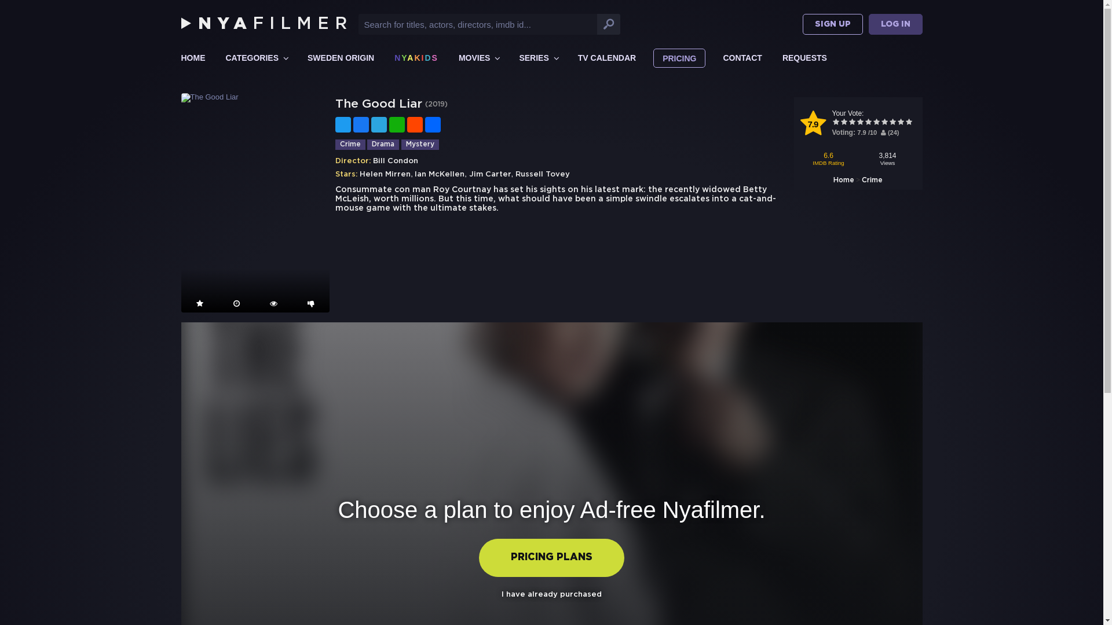 Image resolution: width=1112 pixels, height=625 pixels. I want to click on CATEGORIES, so click(256, 58).